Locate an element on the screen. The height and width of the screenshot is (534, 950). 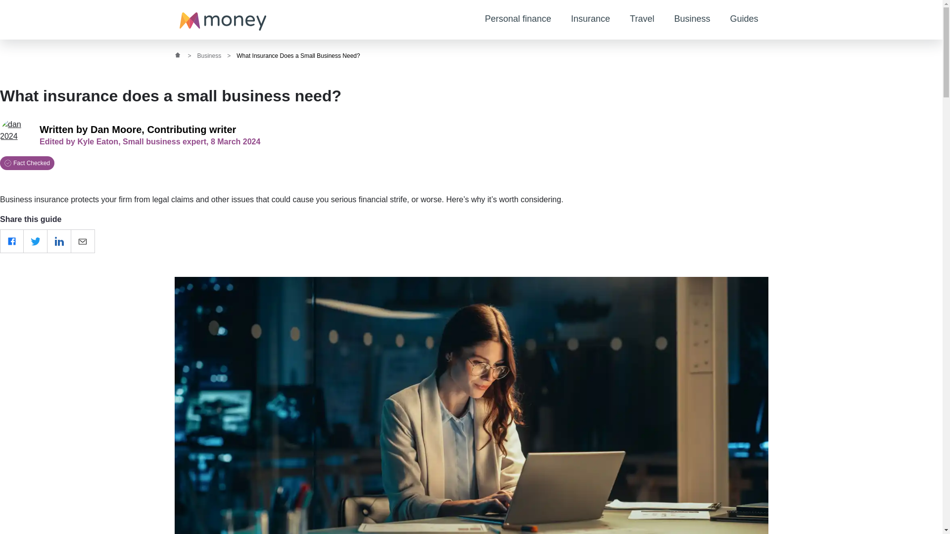
Money is located at coordinates (223, 22).